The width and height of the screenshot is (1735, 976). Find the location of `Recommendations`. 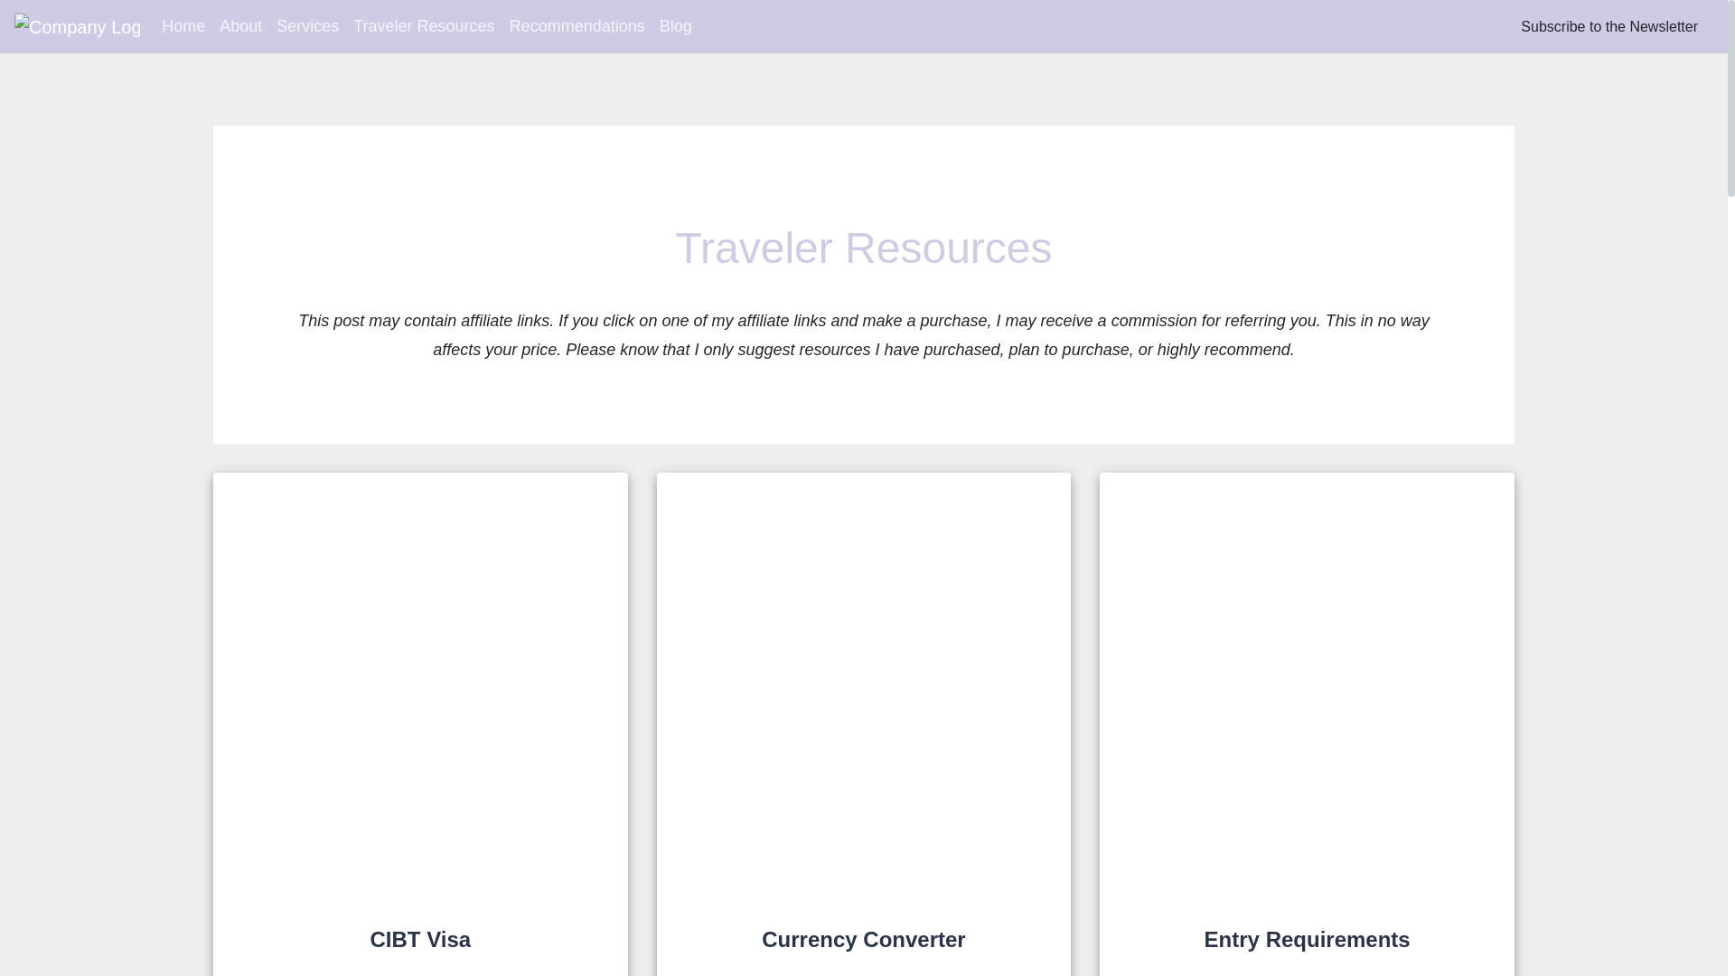

Recommendations is located at coordinates (577, 25).